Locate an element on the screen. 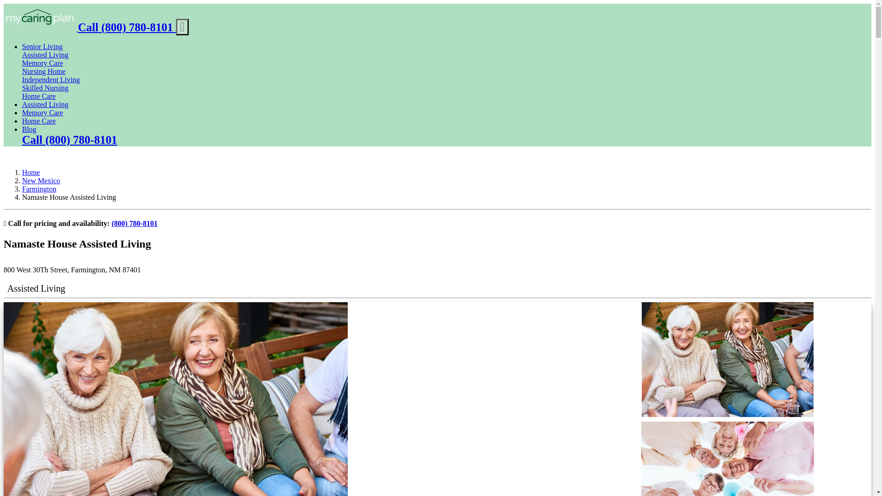 The width and height of the screenshot is (882, 496). Nursing Home is located at coordinates (44, 71).